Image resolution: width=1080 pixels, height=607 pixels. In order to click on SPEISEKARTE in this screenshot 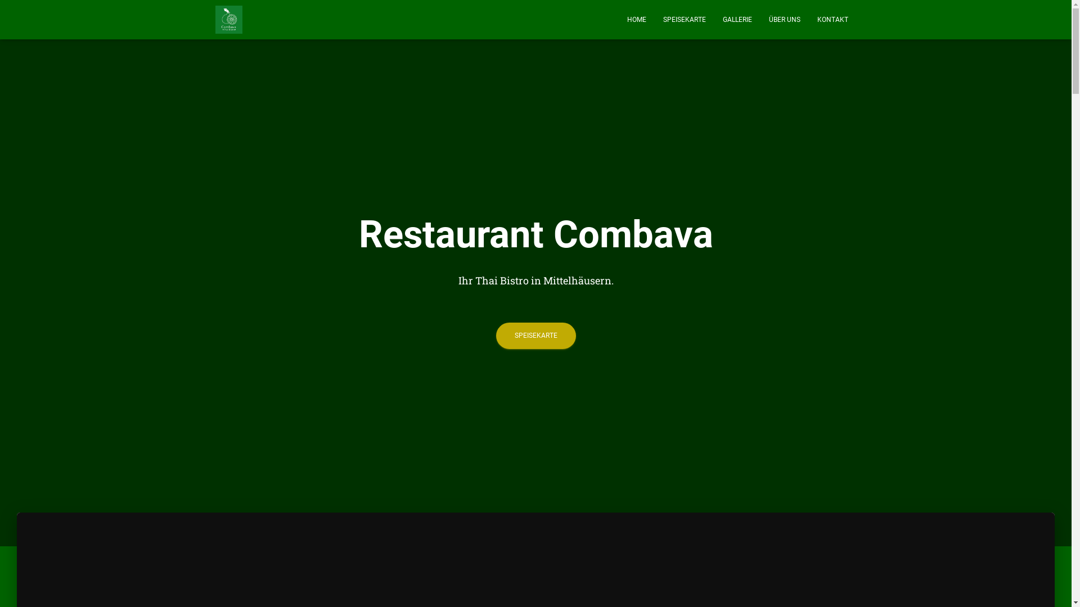, I will do `click(536, 336)`.